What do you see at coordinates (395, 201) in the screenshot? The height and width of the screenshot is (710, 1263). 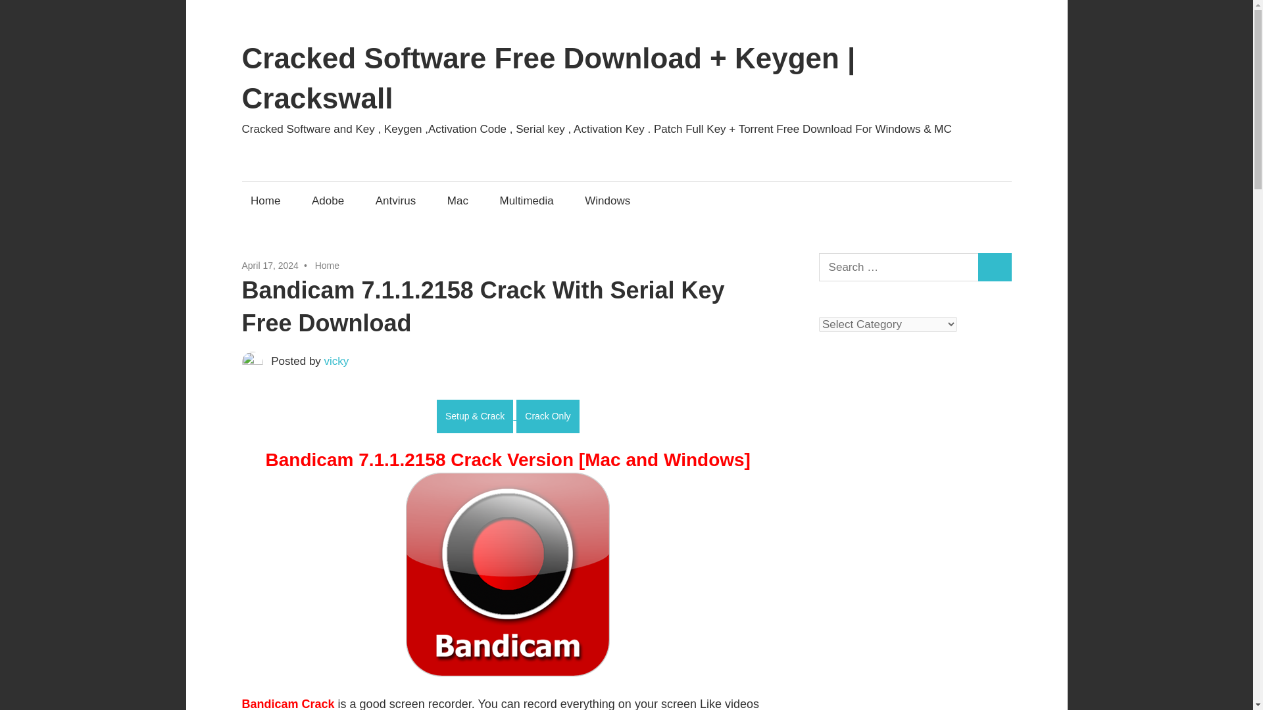 I see `Antvirus` at bounding box center [395, 201].